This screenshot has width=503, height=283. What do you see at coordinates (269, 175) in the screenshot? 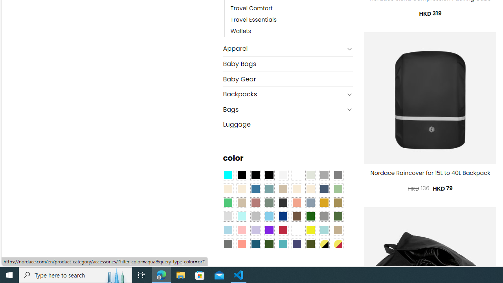
I see `Black-Brown` at bounding box center [269, 175].